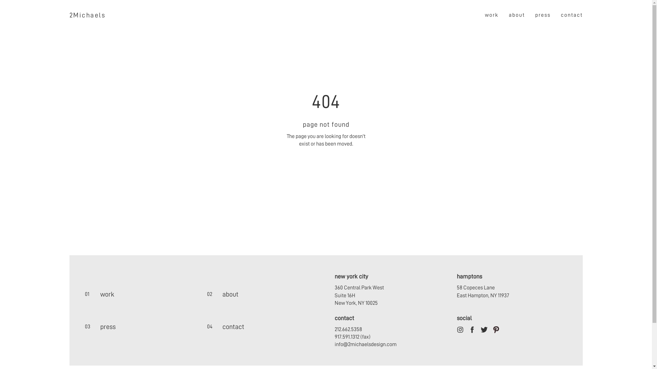 The image size is (657, 369). Describe the element at coordinates (365, 344) in the screenshot. I see `info@2michaelsdesign.com` at that location.